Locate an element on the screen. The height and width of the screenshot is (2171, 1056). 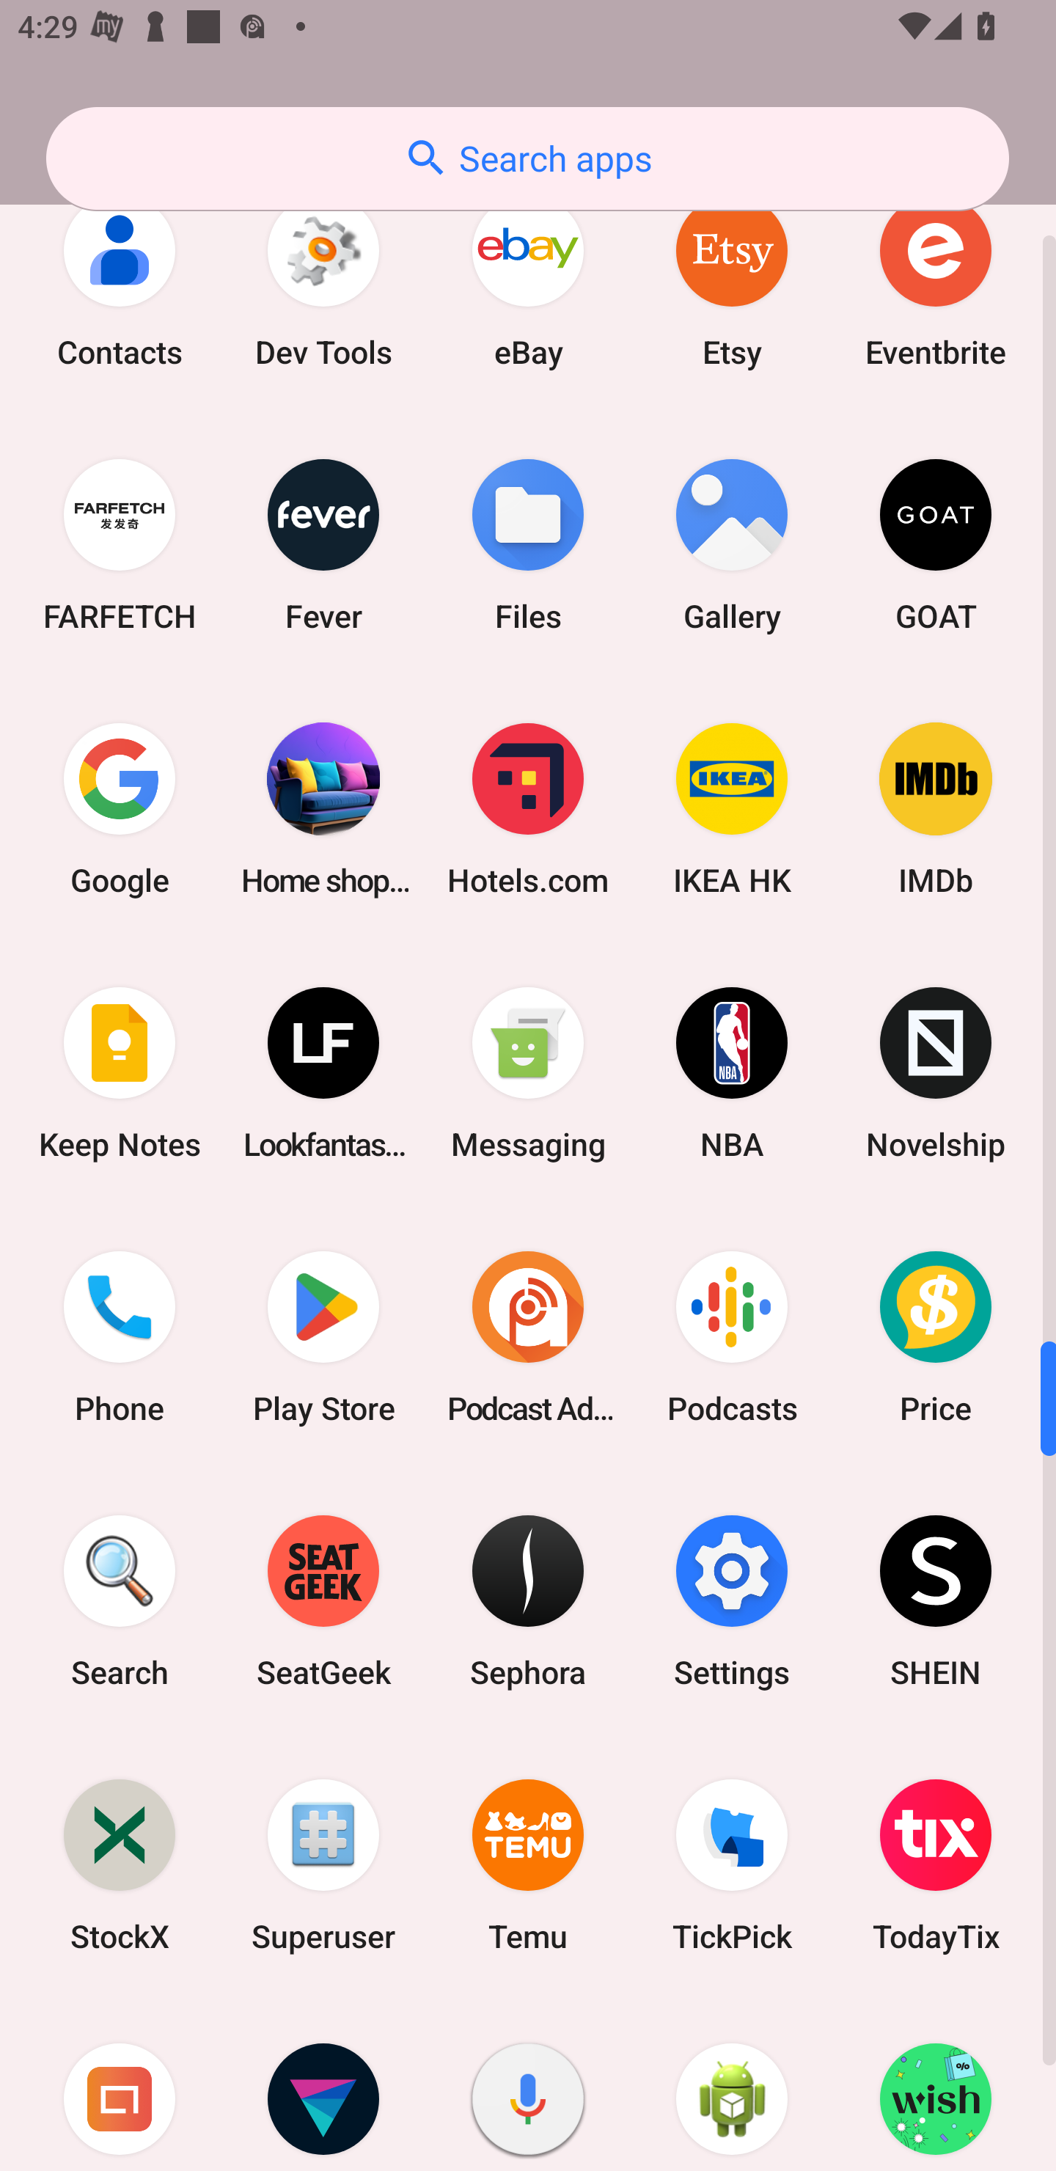
IMDb is located at coordinates (936, 808).